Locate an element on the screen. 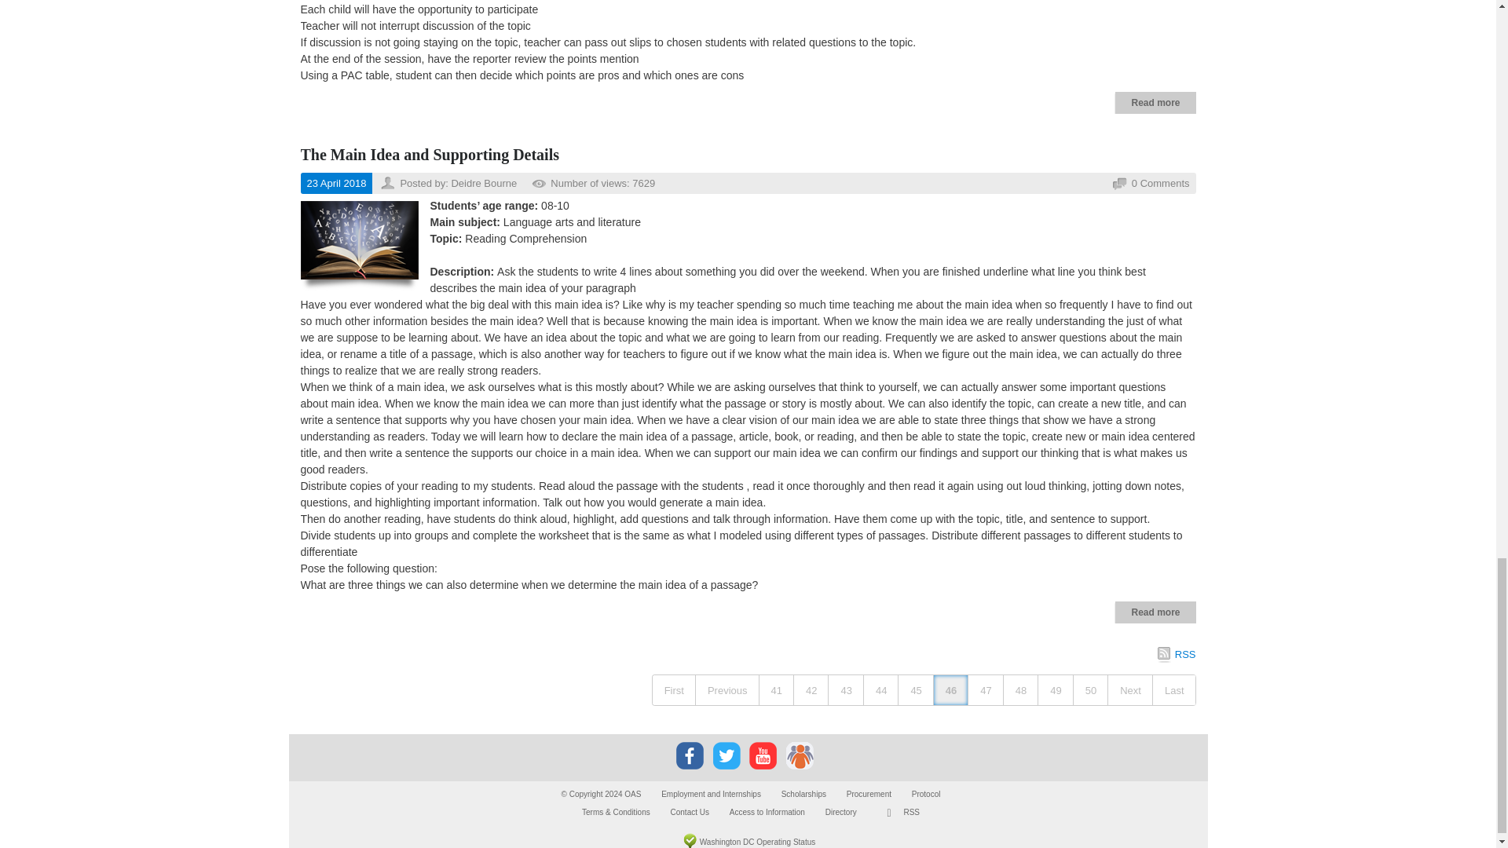 The width and height of the screenshot is (1508, 848). ITEN Facebook is located at coordinates (690, 755).